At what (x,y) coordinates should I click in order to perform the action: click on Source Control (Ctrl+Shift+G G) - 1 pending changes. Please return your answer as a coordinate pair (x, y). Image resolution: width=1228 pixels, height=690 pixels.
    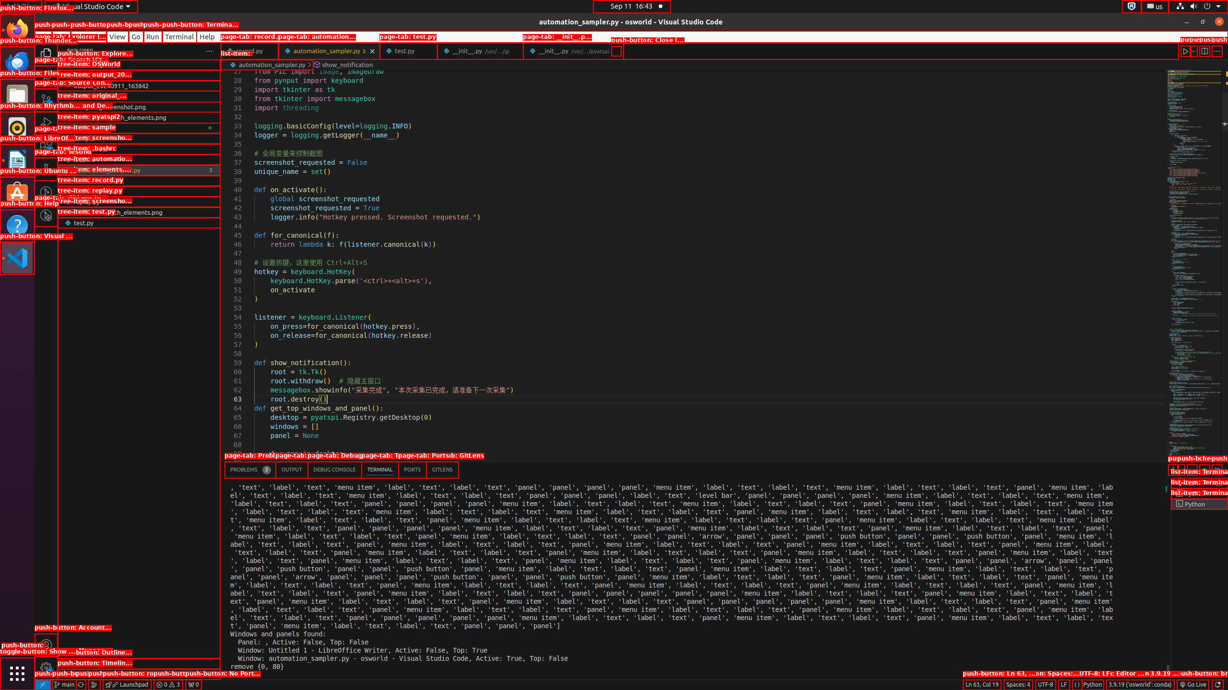
    Looking at the image, I should click on (46, 100).